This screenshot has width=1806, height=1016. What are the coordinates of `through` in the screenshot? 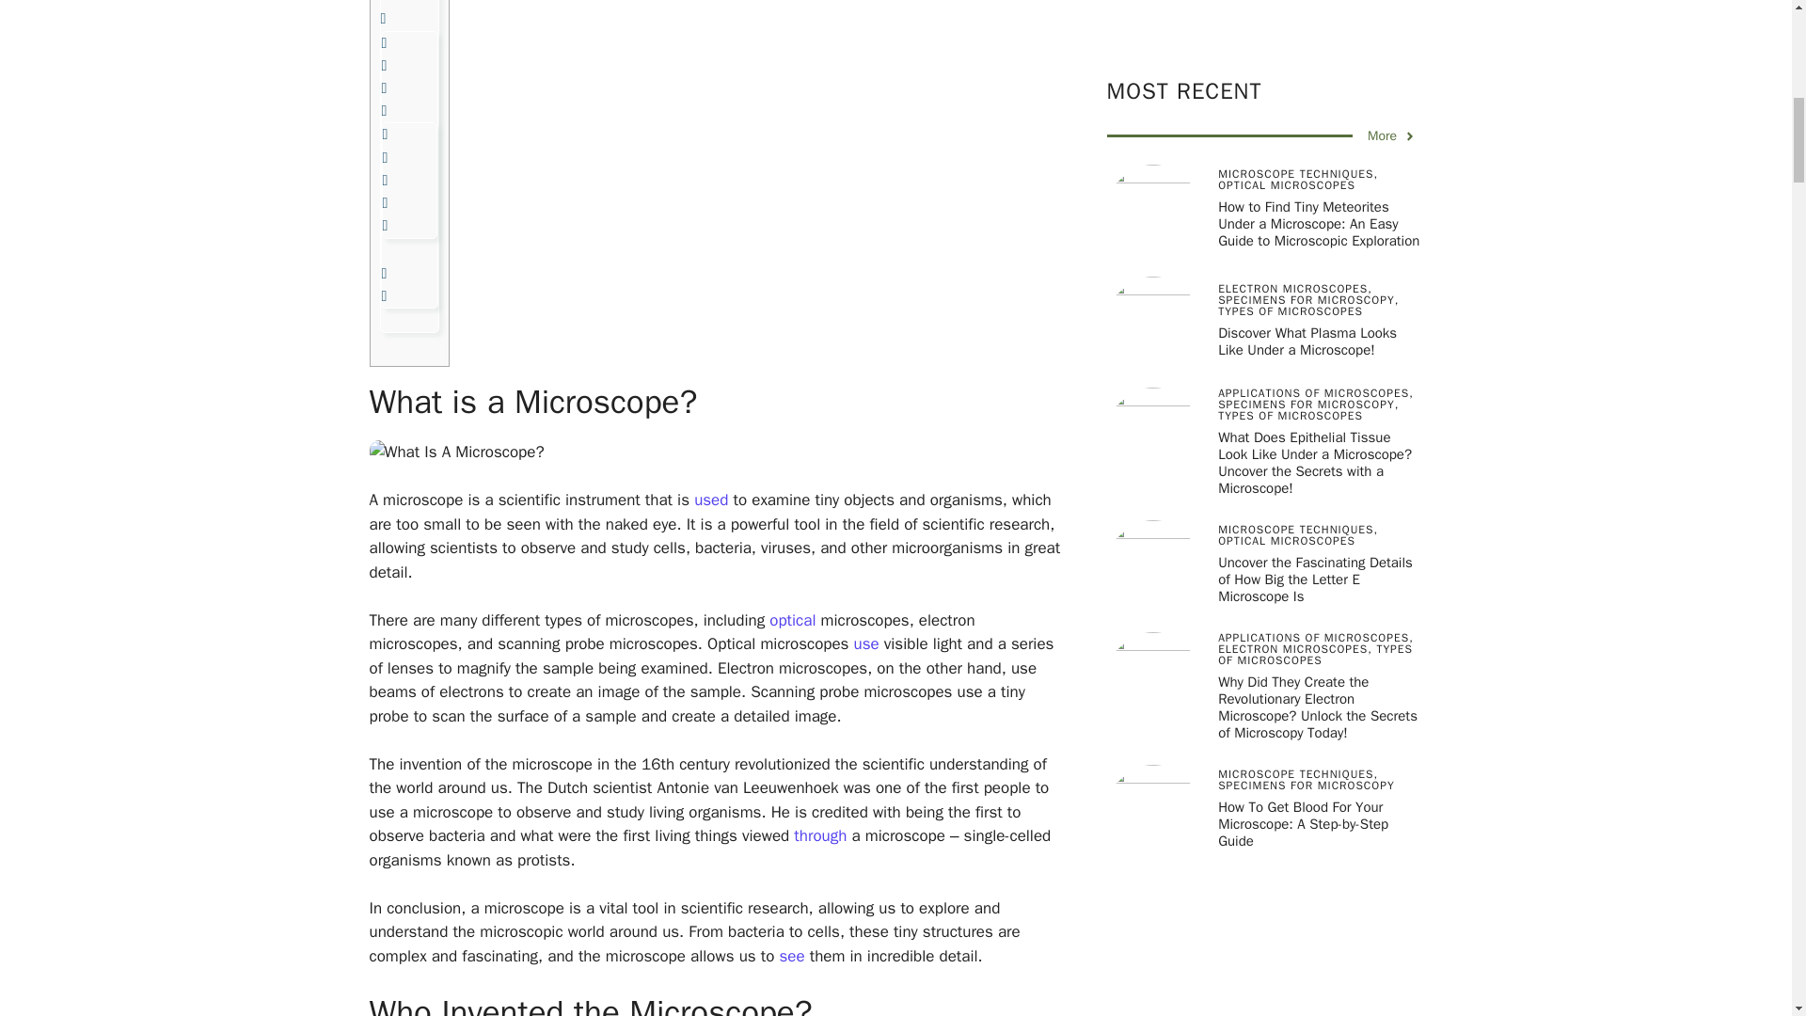 It's located at (820, 835).